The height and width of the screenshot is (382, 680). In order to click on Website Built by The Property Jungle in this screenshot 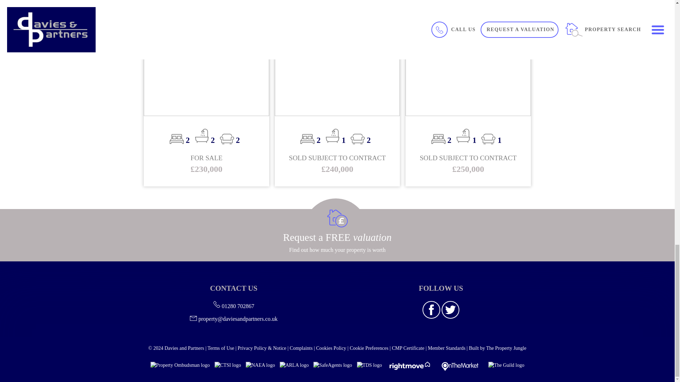, I will do `click(498, 348)`.